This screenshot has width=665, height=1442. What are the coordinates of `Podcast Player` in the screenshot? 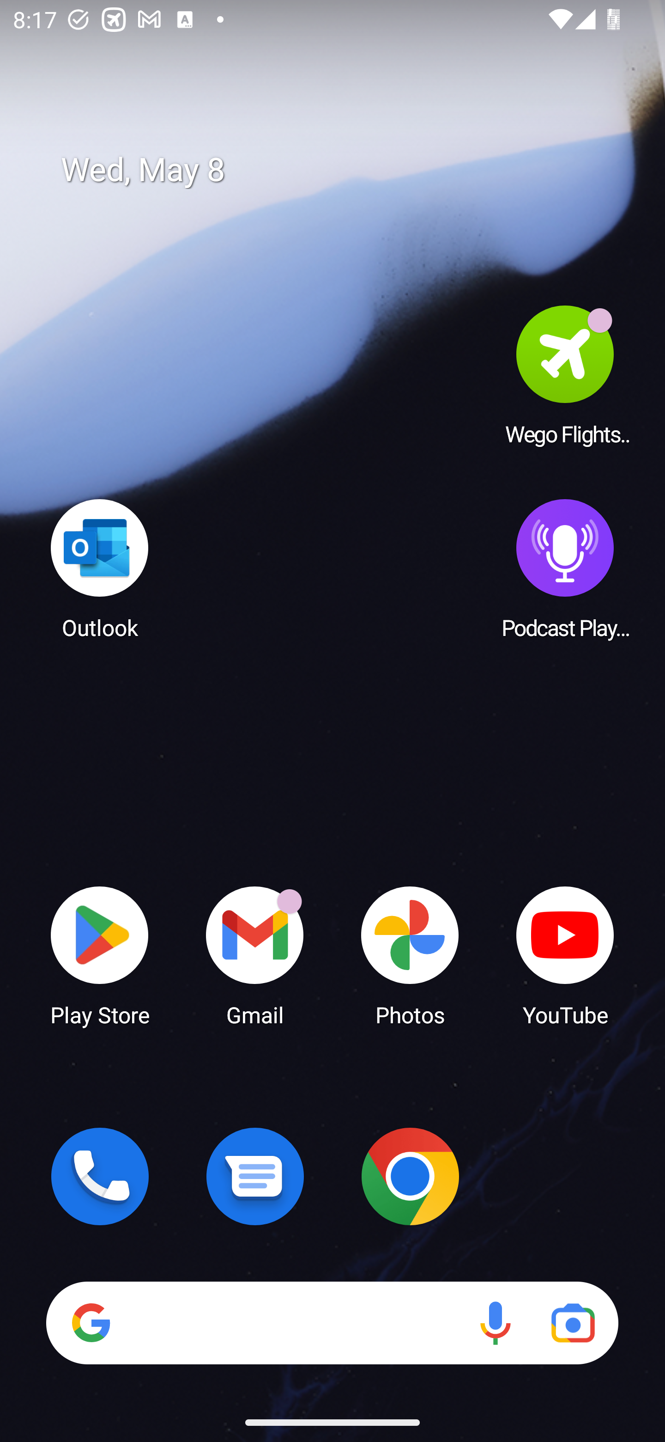 It's located at (565, 568).